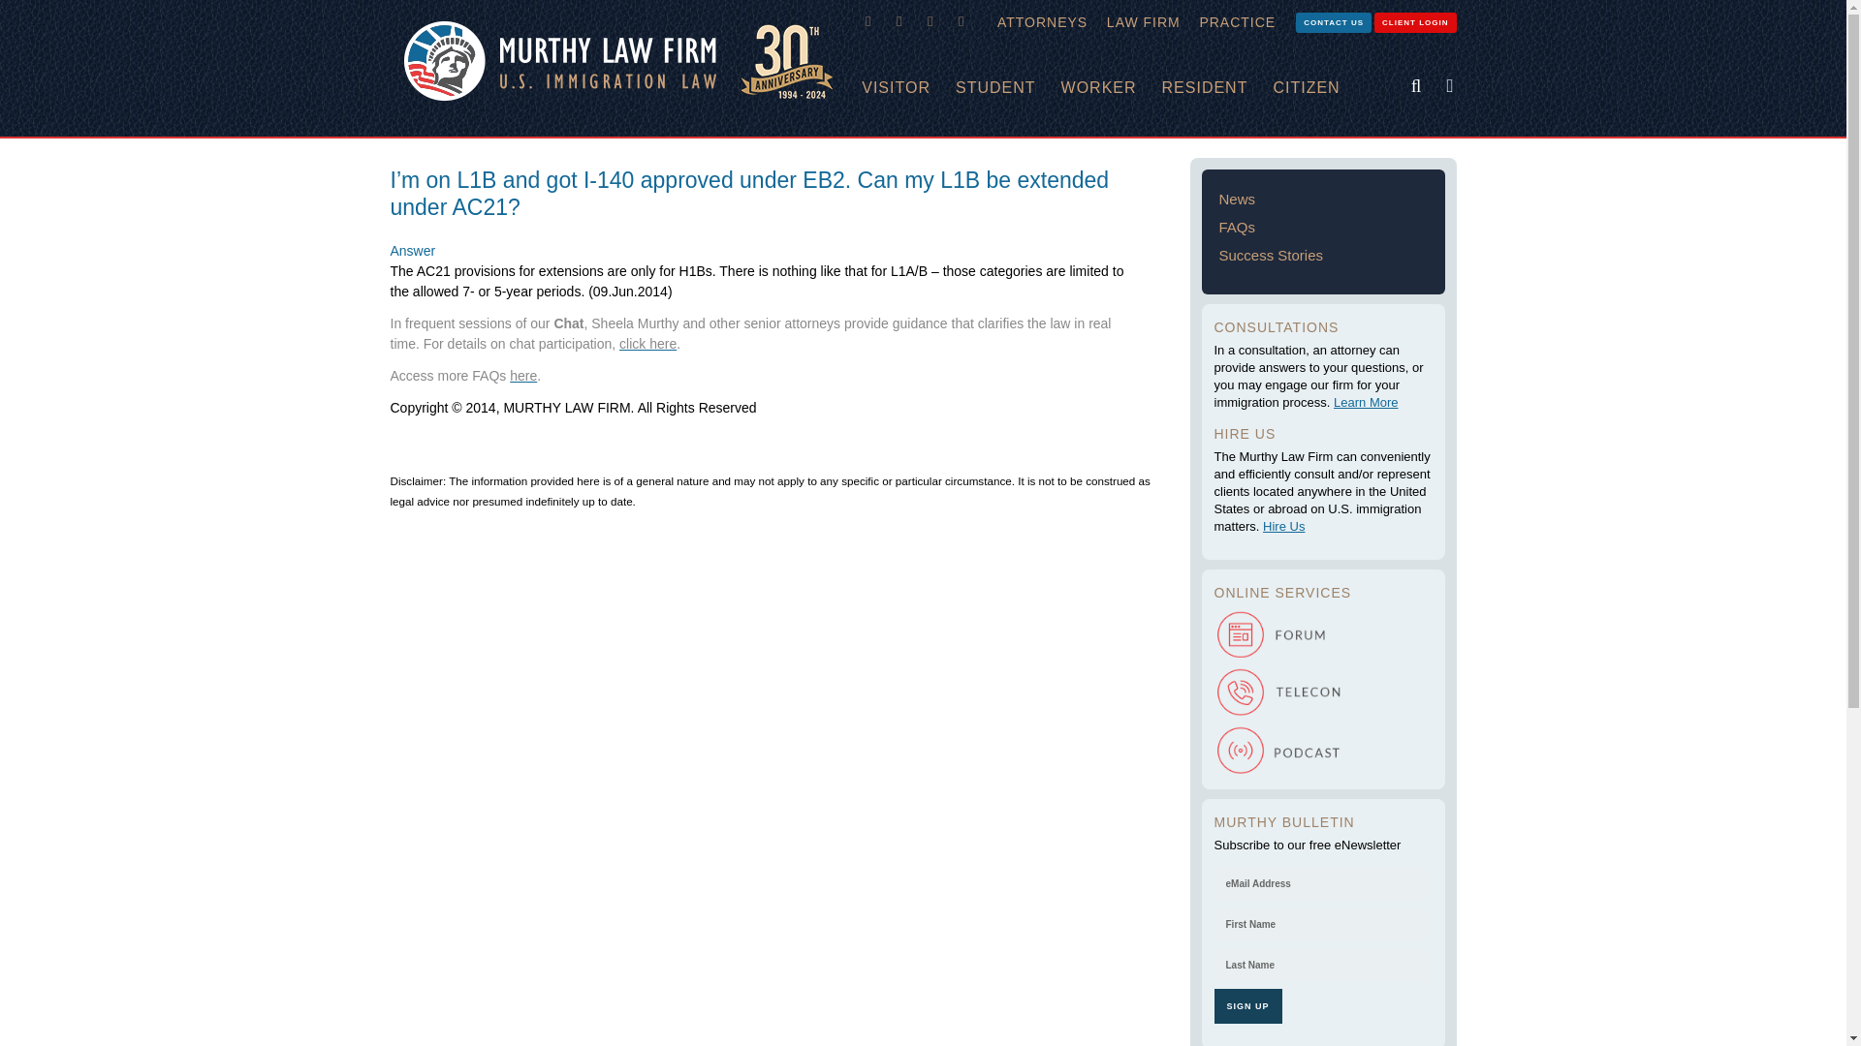  I want to click on ATTORNEYS, so click(1043, 22).